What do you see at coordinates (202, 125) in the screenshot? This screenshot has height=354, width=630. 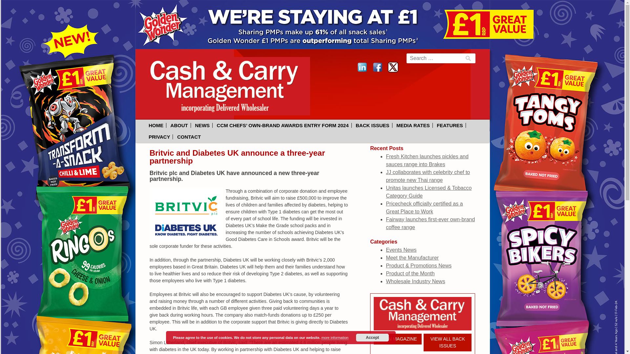 I see `NEWS` at bounding box center [202, 125].